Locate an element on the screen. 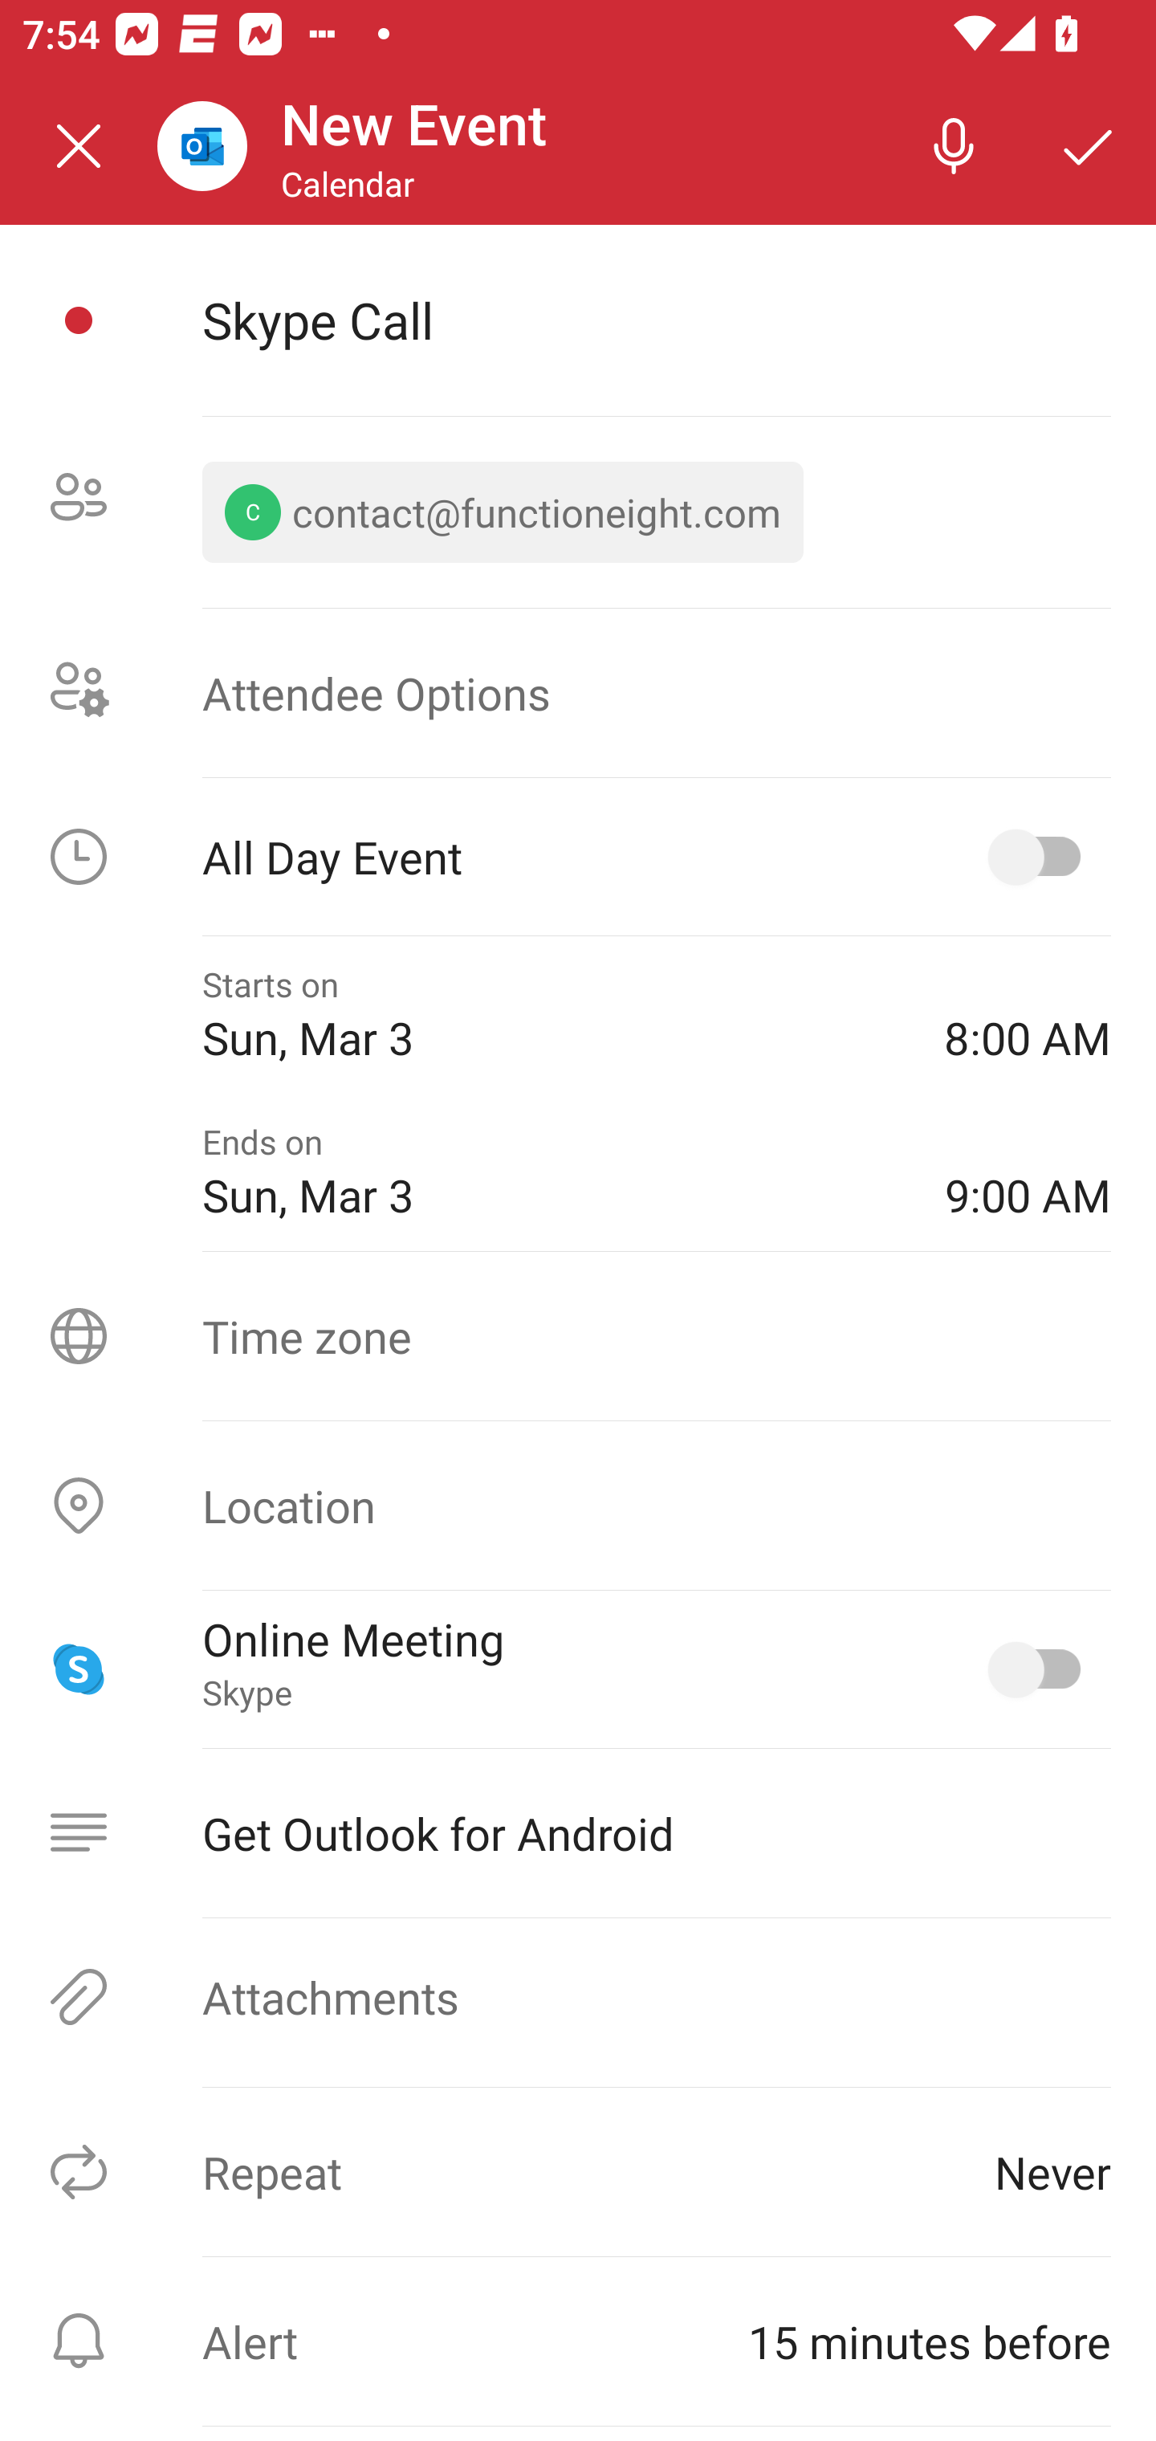 This screenshot has height=2441, width=1156. Attendee Options is located at coordinates (578, 691).